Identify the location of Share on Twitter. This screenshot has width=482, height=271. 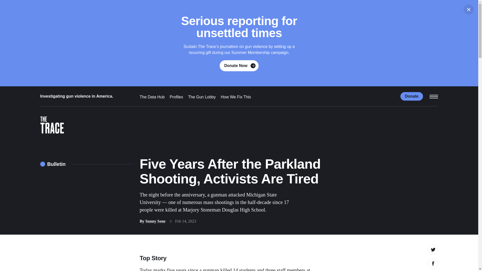
(433, 250).